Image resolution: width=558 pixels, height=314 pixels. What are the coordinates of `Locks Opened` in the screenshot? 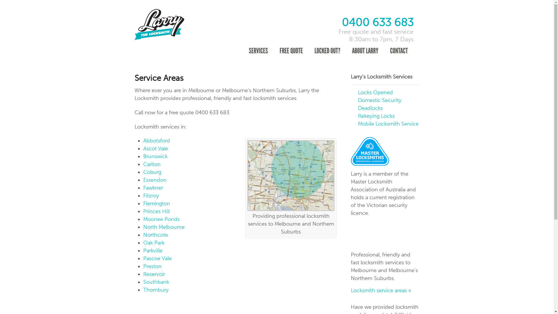 It's located at (375, 92).